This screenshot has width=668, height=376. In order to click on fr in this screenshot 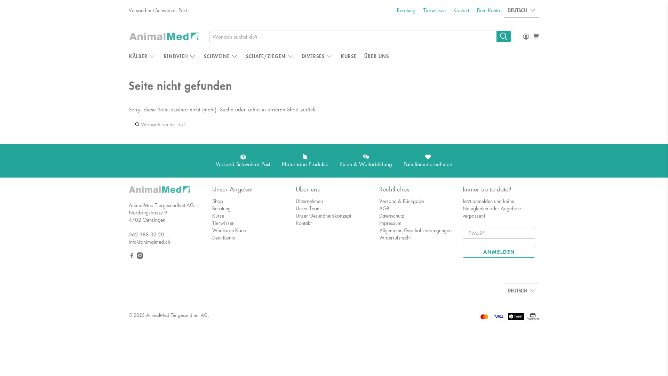, I will do `click(522, 42)`.